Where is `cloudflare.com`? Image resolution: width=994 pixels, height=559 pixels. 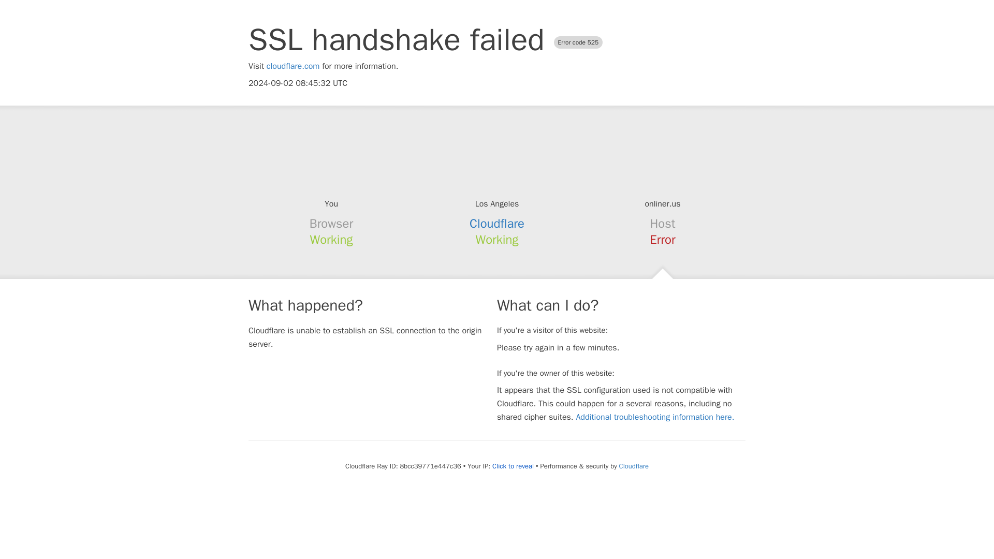
cloudflare.com is located at coordinates (293, 66).